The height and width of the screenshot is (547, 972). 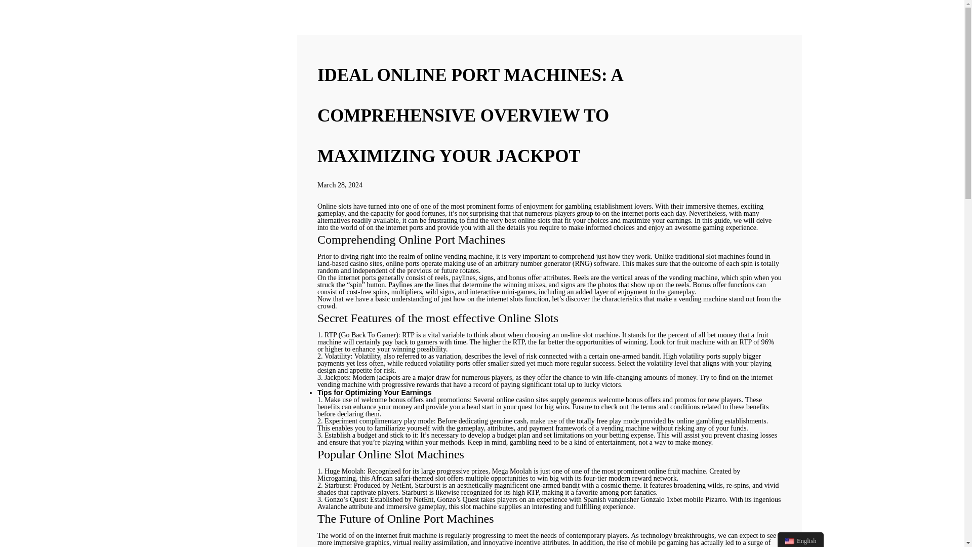 I want to click on ABOUT, so click(x=68, y=165).